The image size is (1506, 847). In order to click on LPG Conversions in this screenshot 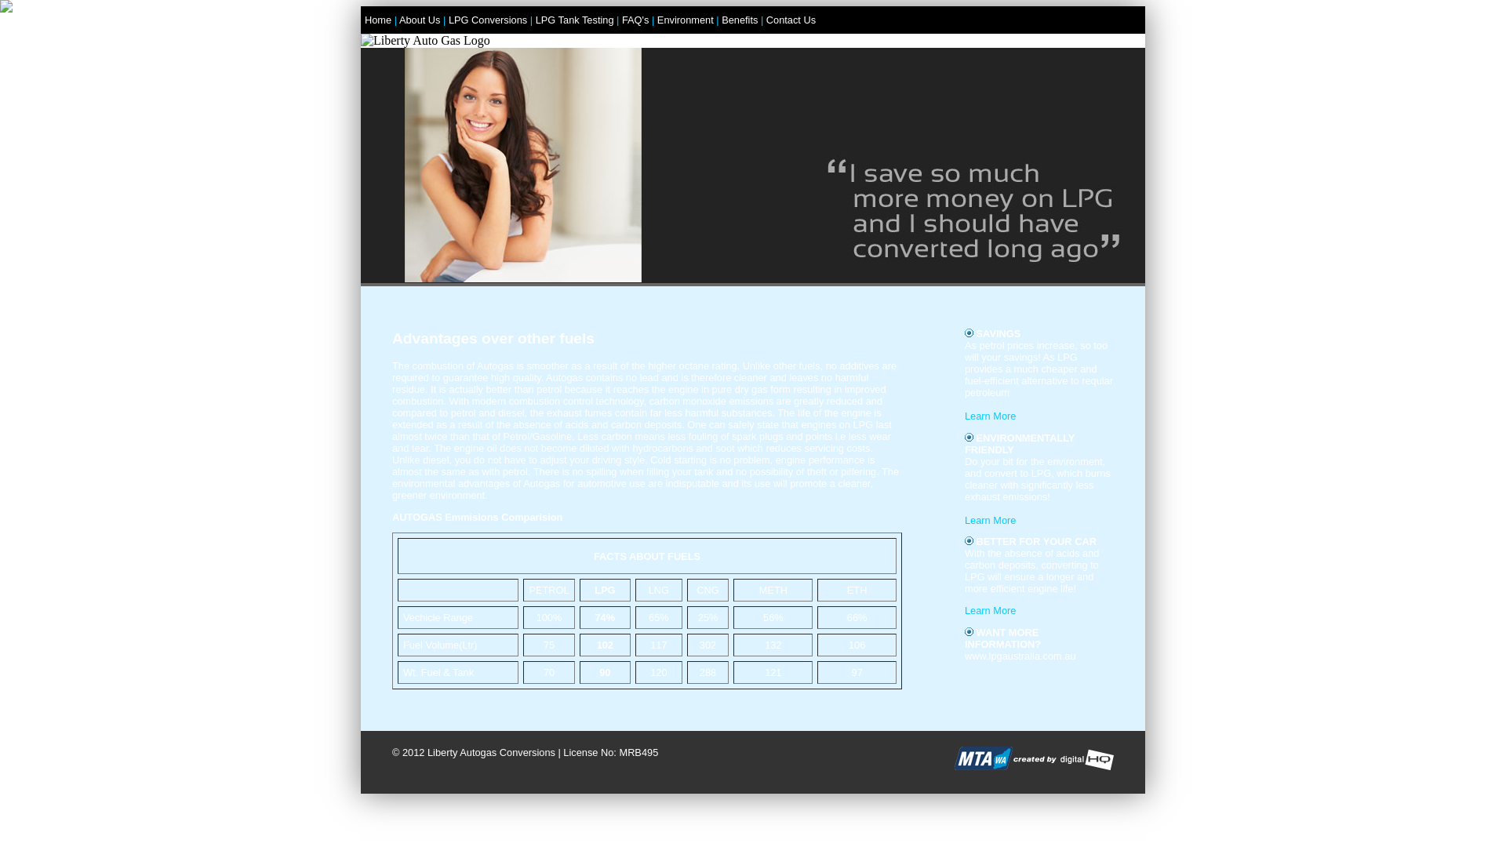, I will do `click(488, 20)`.